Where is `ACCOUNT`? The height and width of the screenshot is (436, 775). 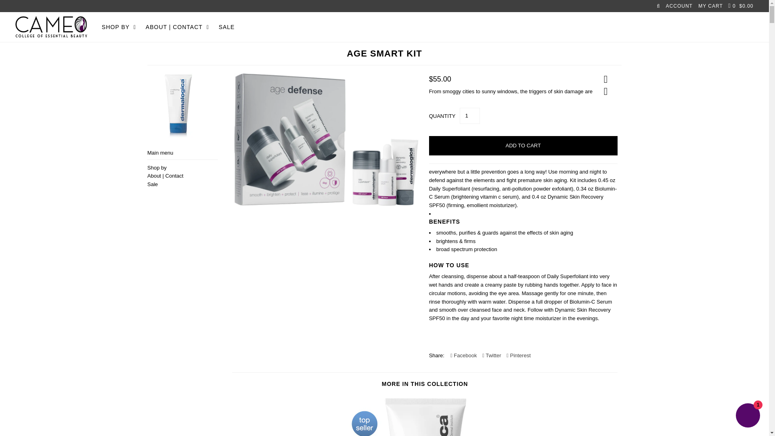
ACCOUNT is located at coordinates (679, 6).